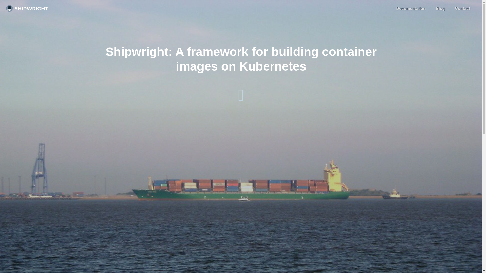  Describe the element at coordinates (462, 9) in the screenshot. I see `Contact` at that location.